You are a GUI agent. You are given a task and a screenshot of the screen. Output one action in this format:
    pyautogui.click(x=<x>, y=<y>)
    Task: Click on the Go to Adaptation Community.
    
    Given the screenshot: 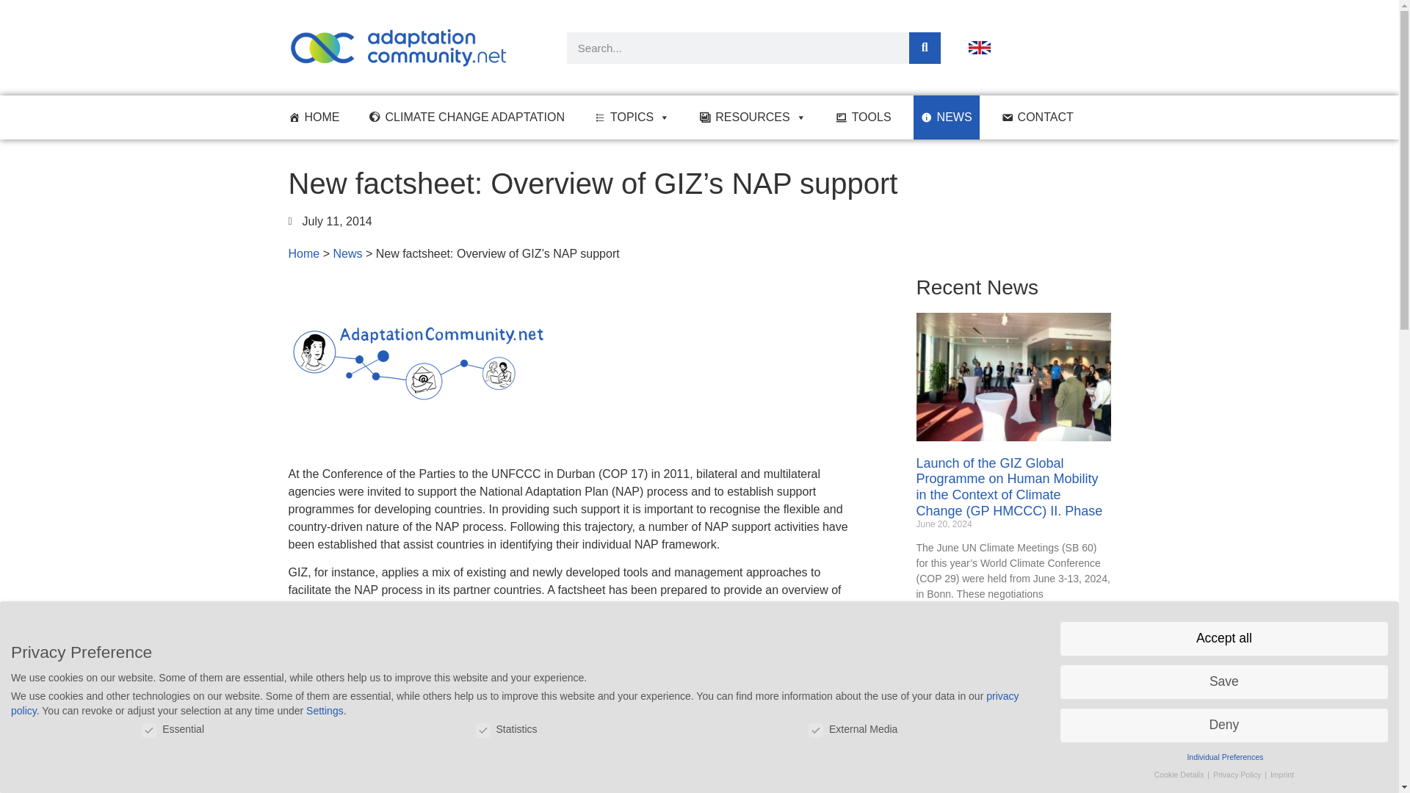 What is the action you would take?
    pyautogui.click(x=303, y=253)
    